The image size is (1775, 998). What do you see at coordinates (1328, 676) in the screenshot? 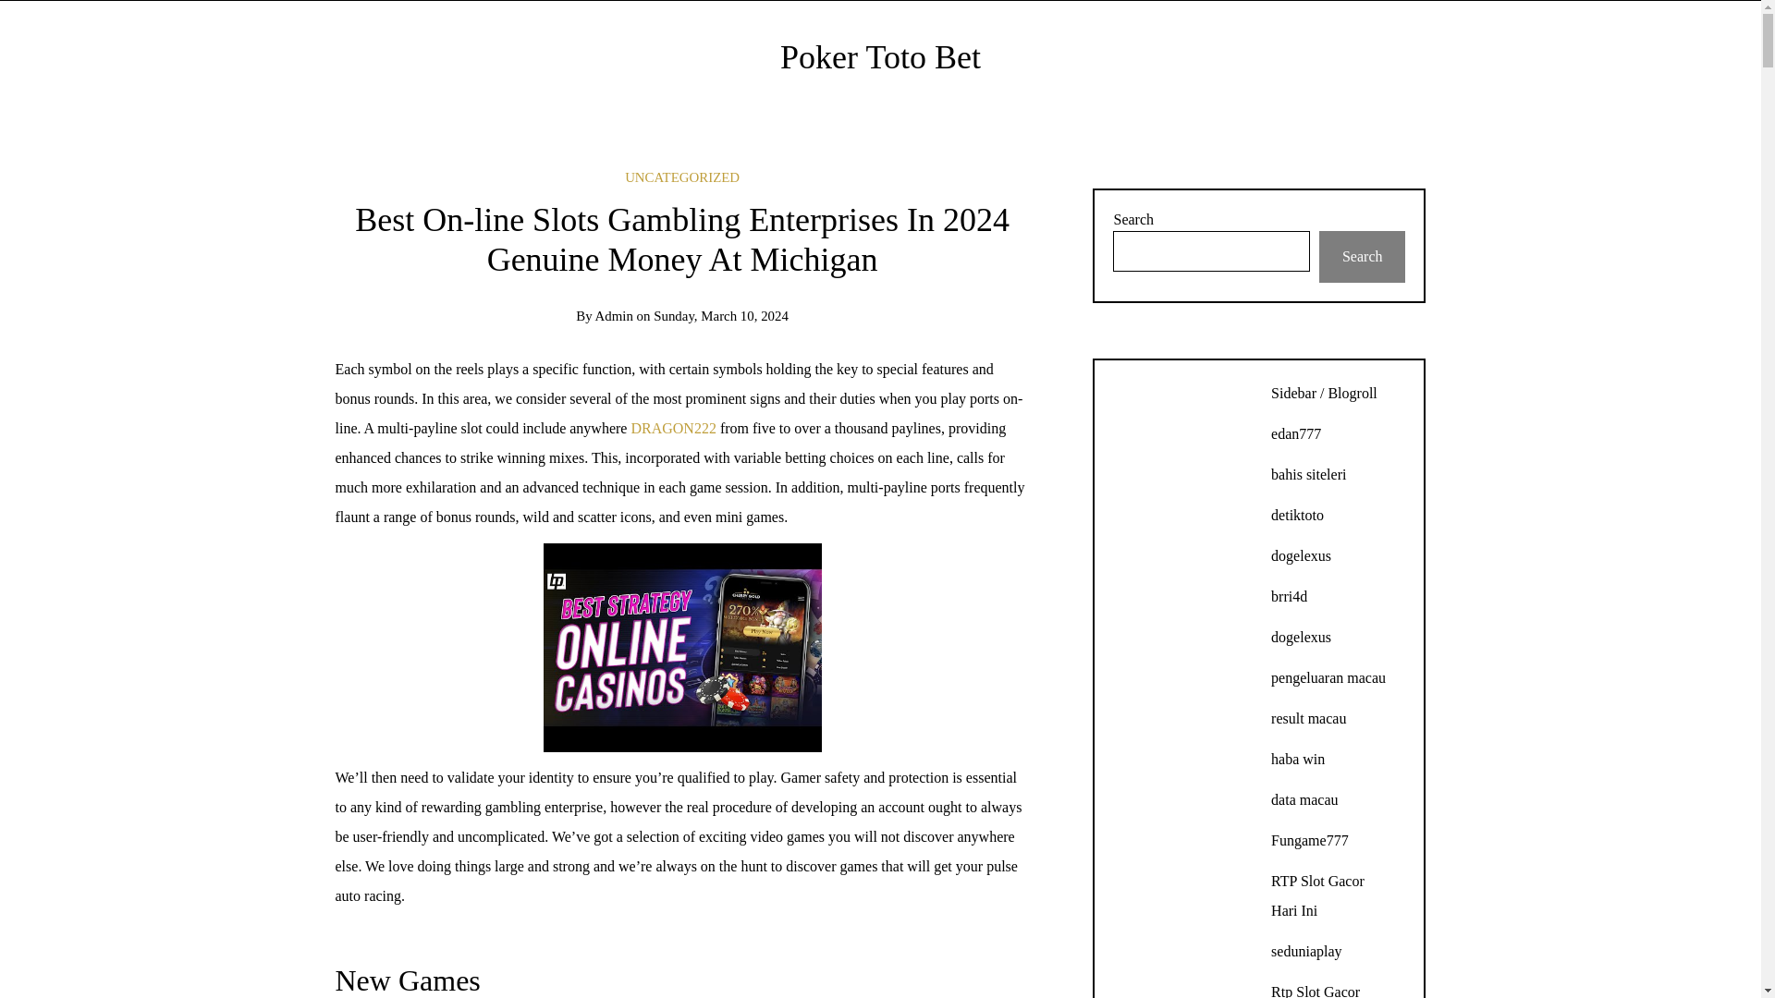
I see `pengeluaran macau` at bounding box center [1328, 676].